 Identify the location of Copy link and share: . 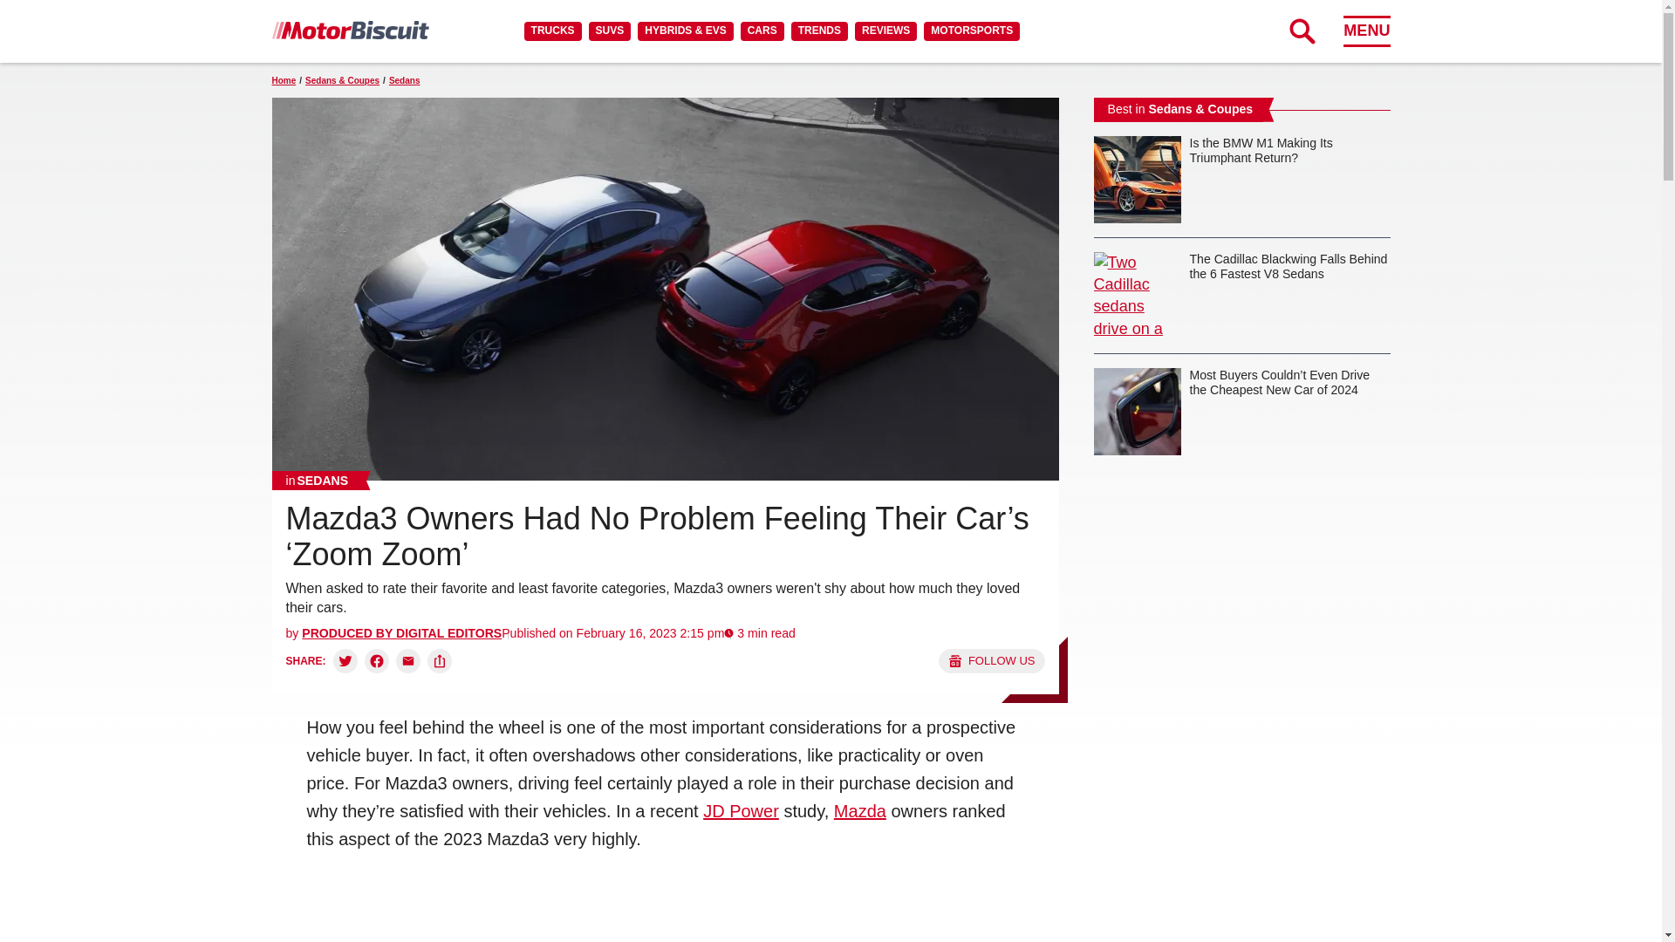
(440, 661).